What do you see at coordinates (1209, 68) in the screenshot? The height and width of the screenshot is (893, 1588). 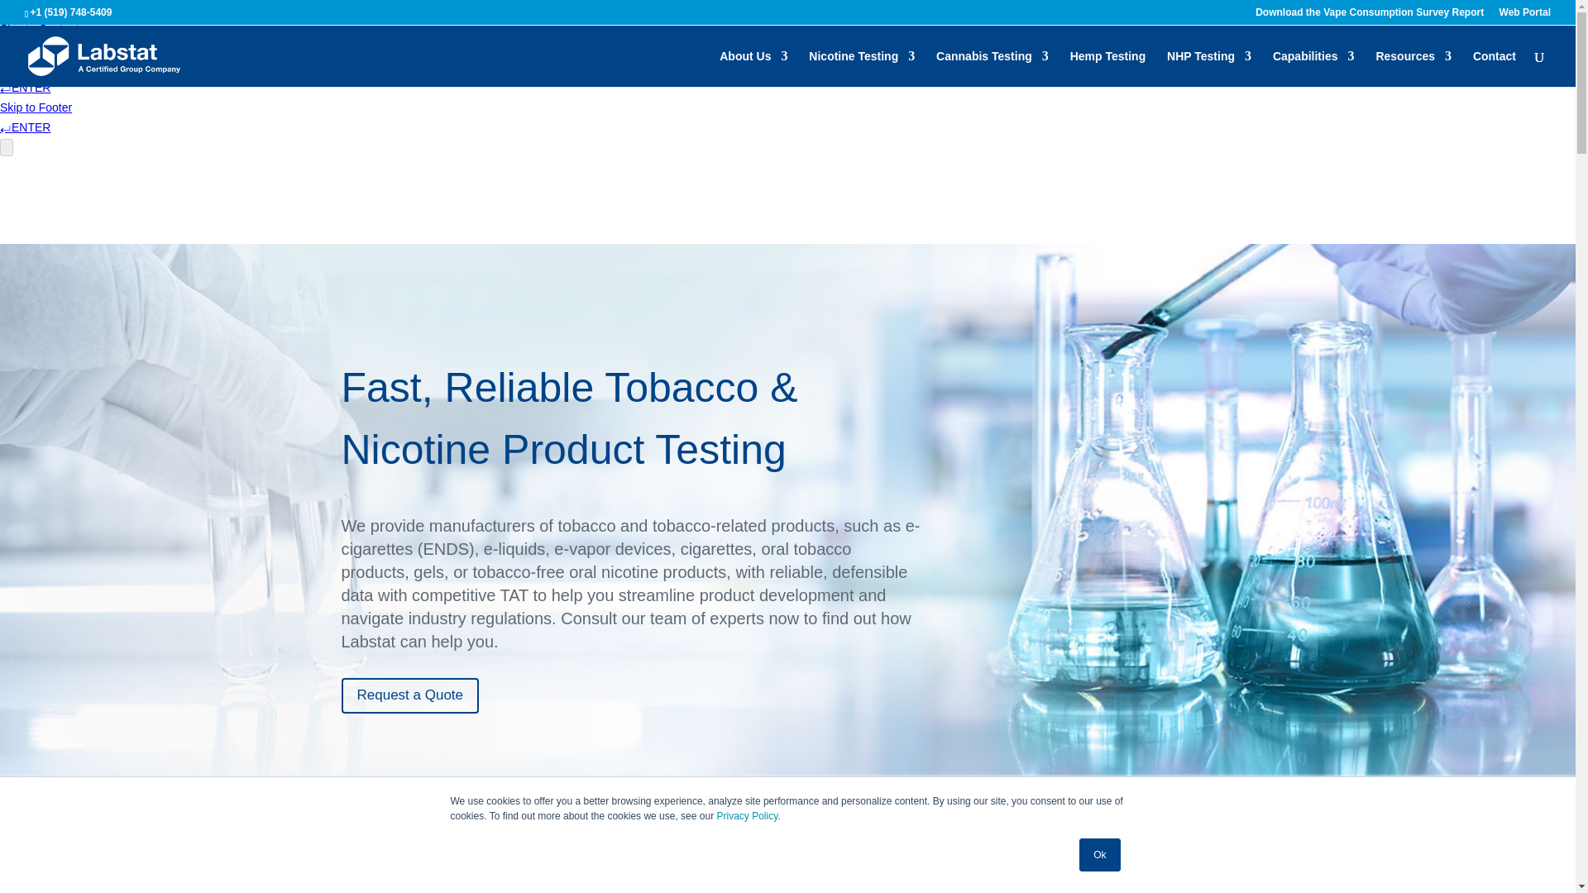 I see `NHP Testing` at bounding box center [1209, 68].